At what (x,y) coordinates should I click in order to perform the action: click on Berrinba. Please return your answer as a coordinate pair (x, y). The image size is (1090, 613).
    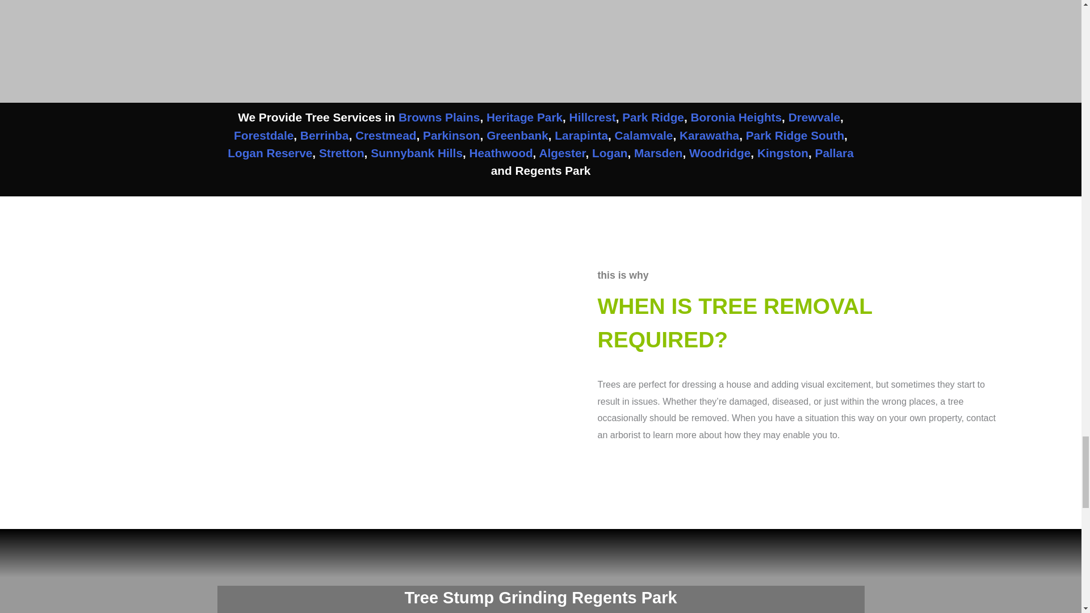
    Looking at the image, I should click on (325, 135).